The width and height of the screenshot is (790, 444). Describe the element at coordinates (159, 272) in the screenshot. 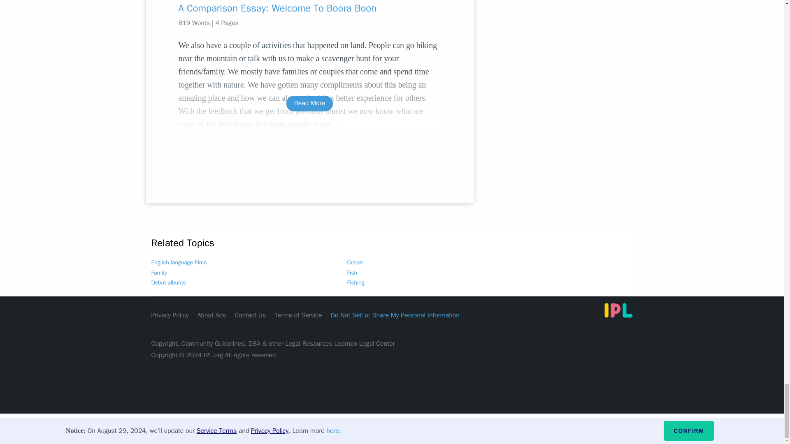

I see `Family` at that location.